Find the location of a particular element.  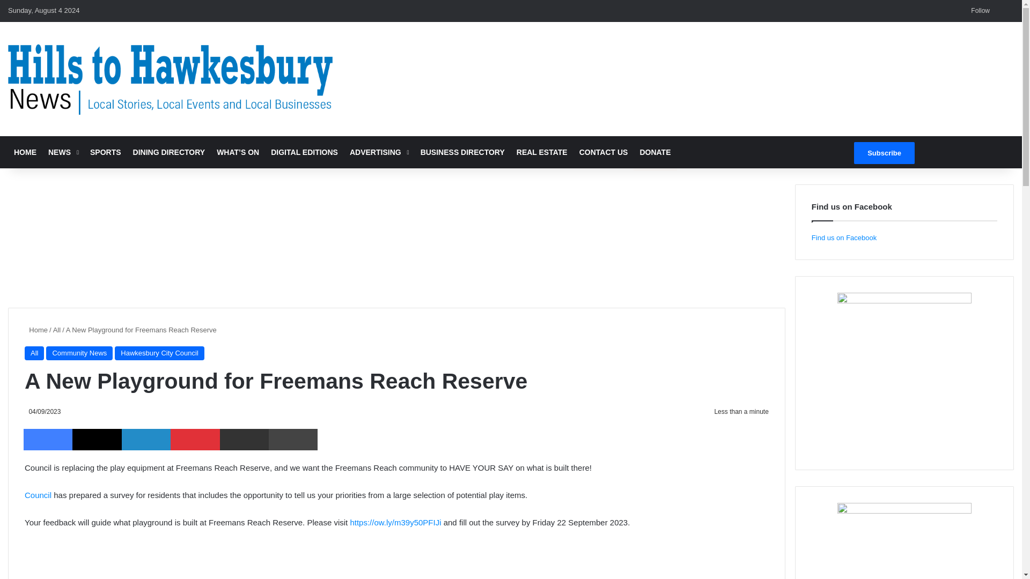

LinkedIn is located at coordinates (146, 440).